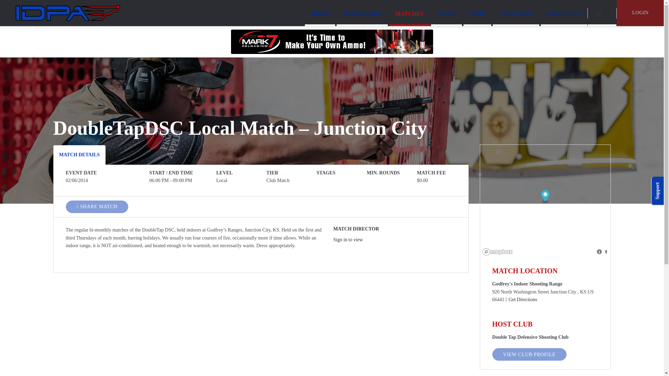  I want to click on LOGIN, so click(640, 13).